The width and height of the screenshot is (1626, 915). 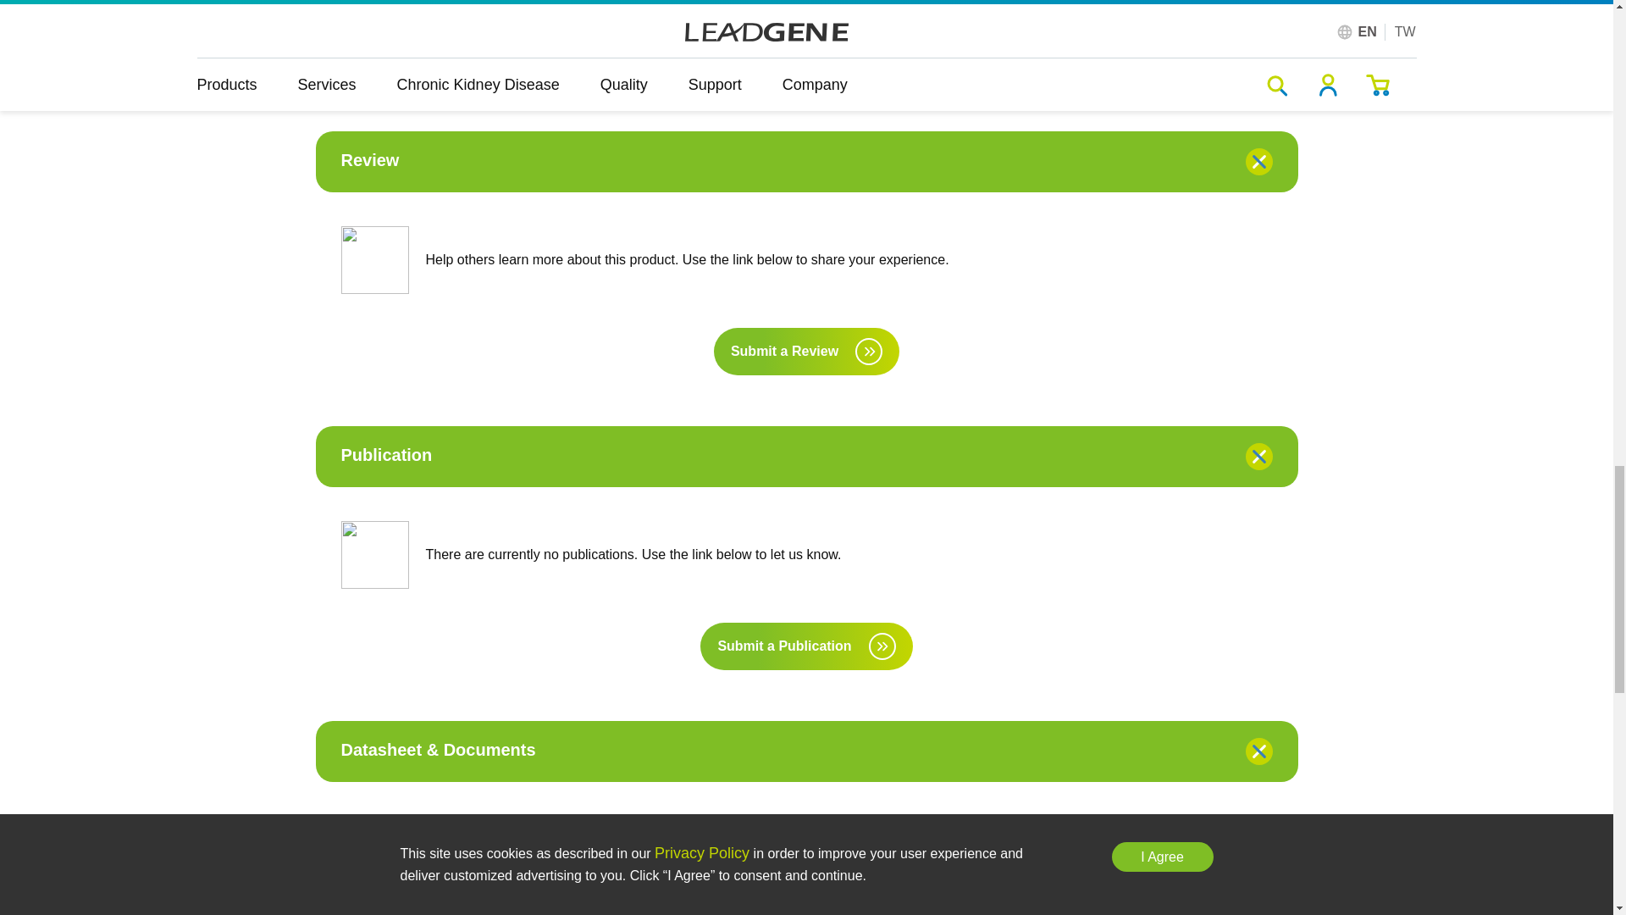 What do you see at coordinates (486, 905) in the screenshot?
I see `Datasheet` at bounding box center [486, 905].